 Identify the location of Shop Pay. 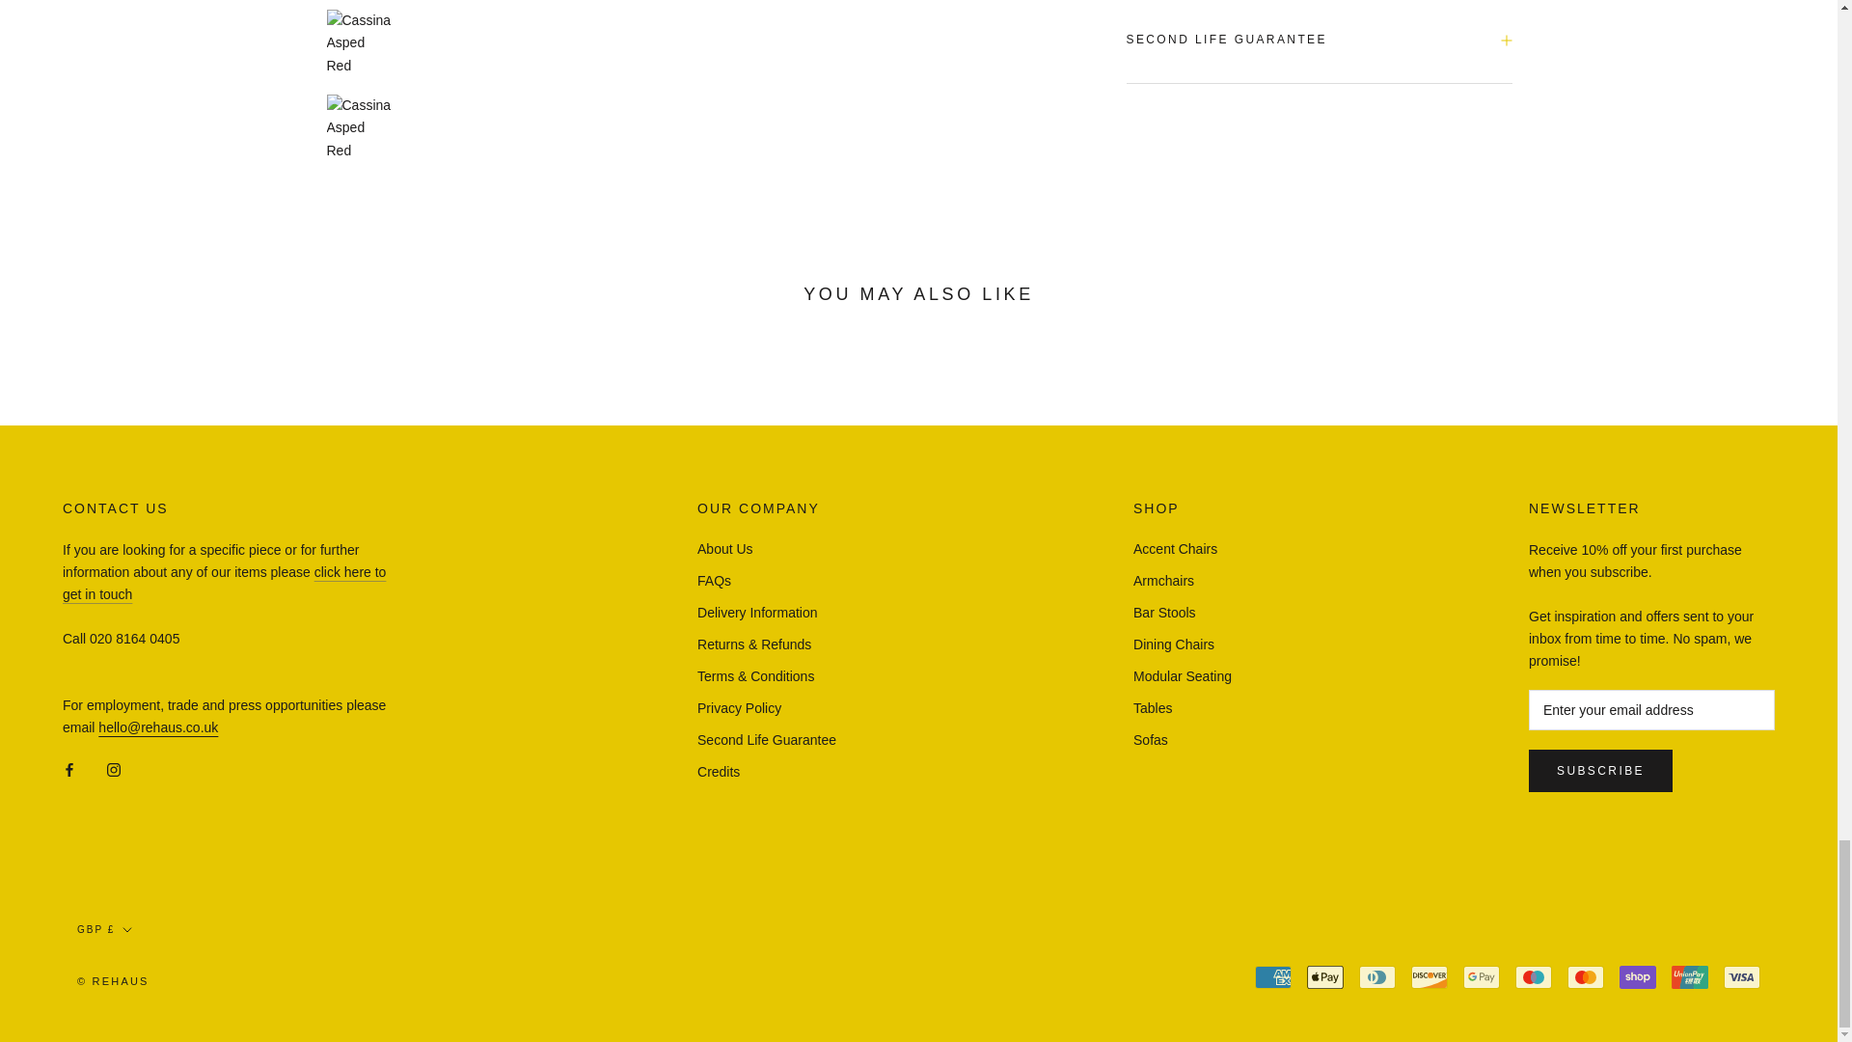
(1637, 976).